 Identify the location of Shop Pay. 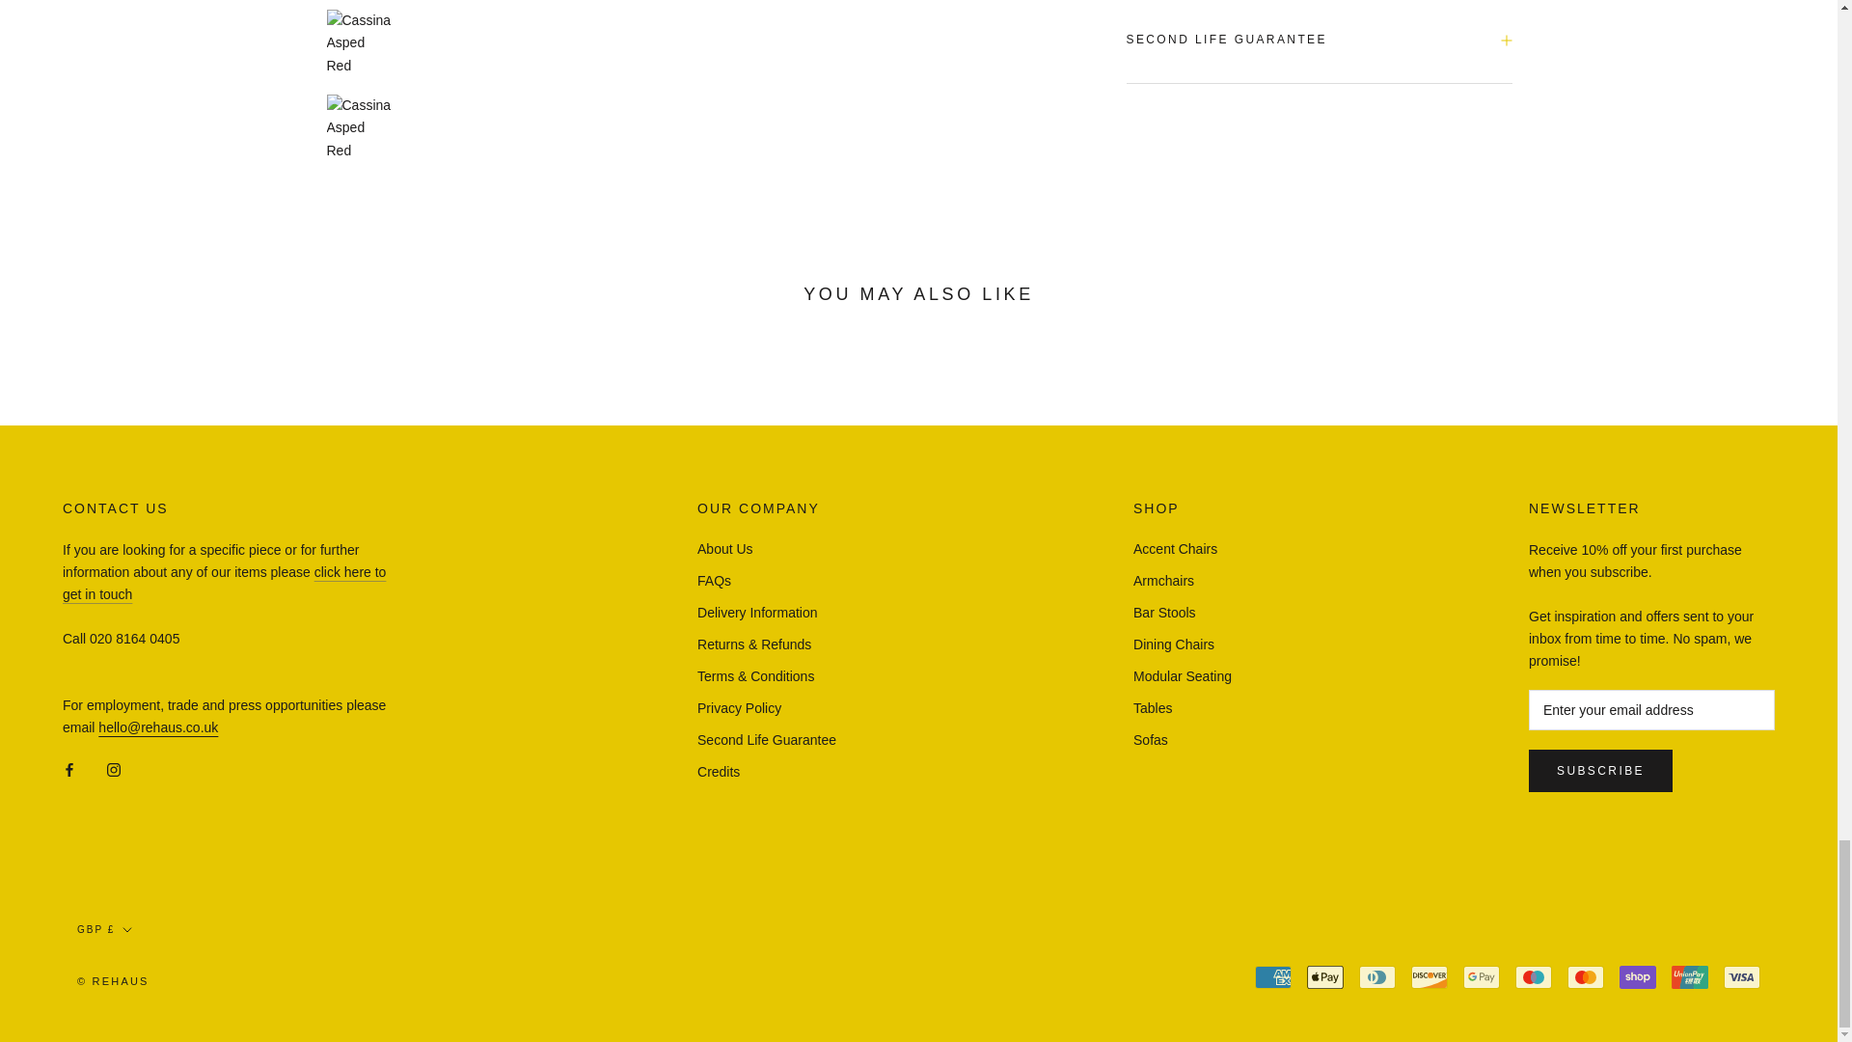
(1637, 976).